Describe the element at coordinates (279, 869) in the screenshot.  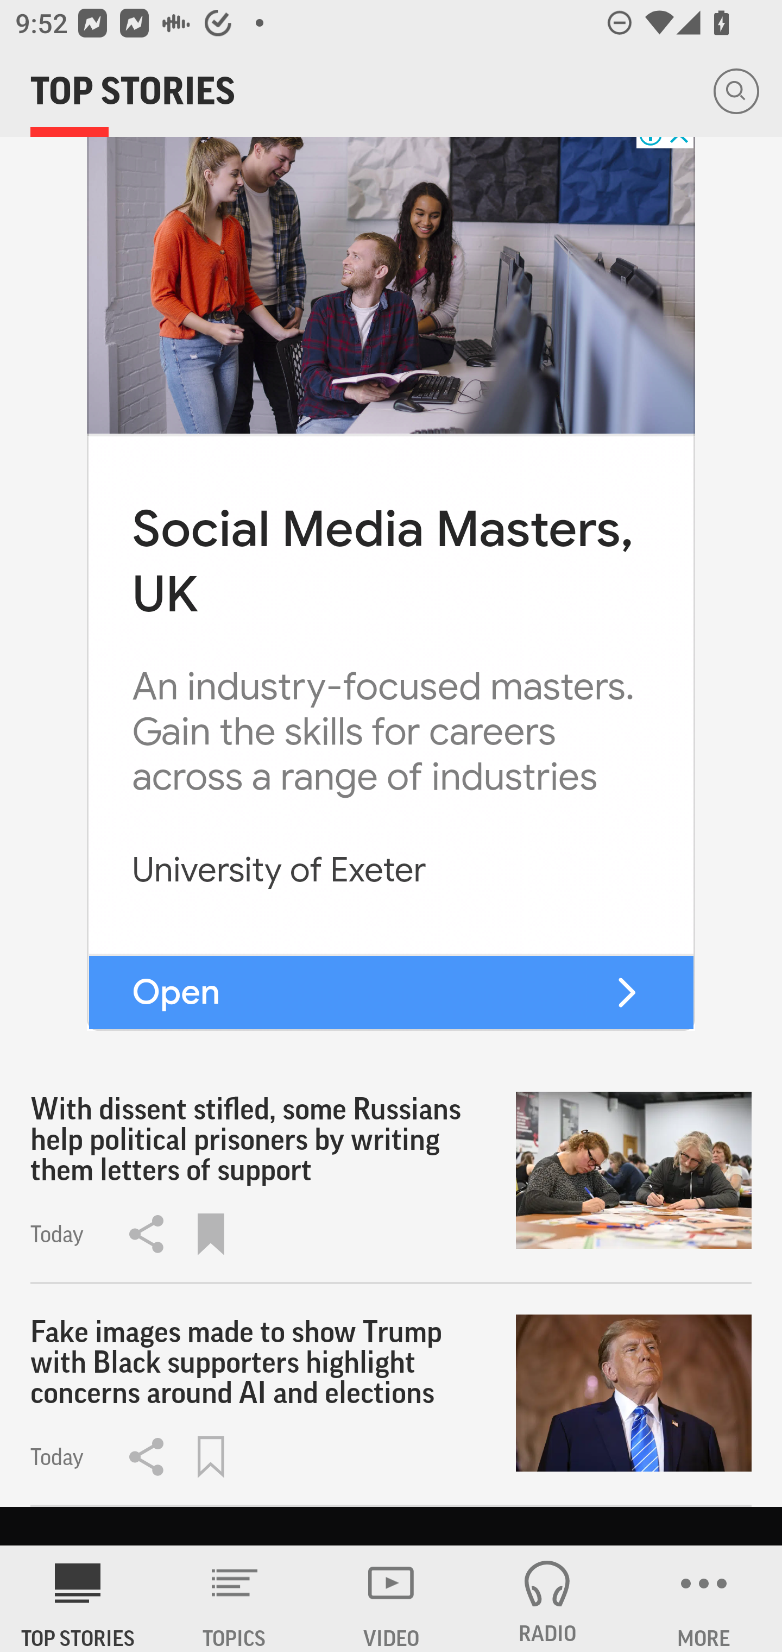
I see `University of Exeter` at that location.